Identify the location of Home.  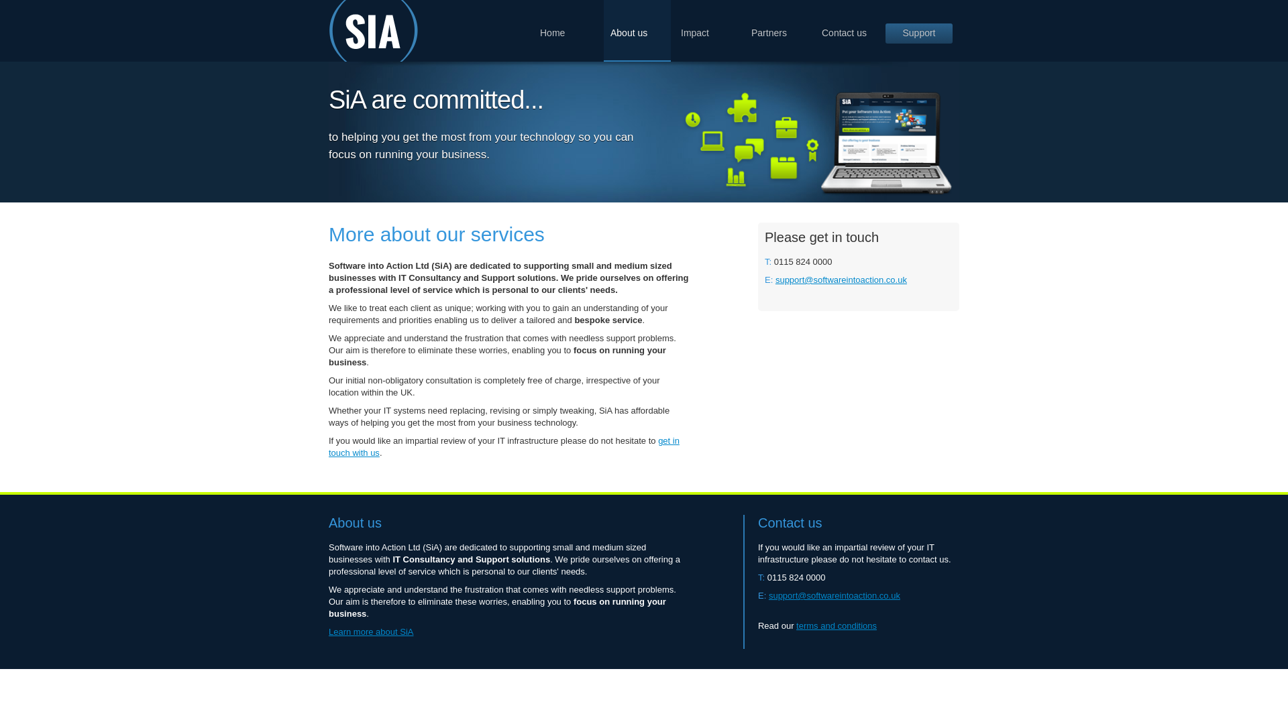
(566, 29).